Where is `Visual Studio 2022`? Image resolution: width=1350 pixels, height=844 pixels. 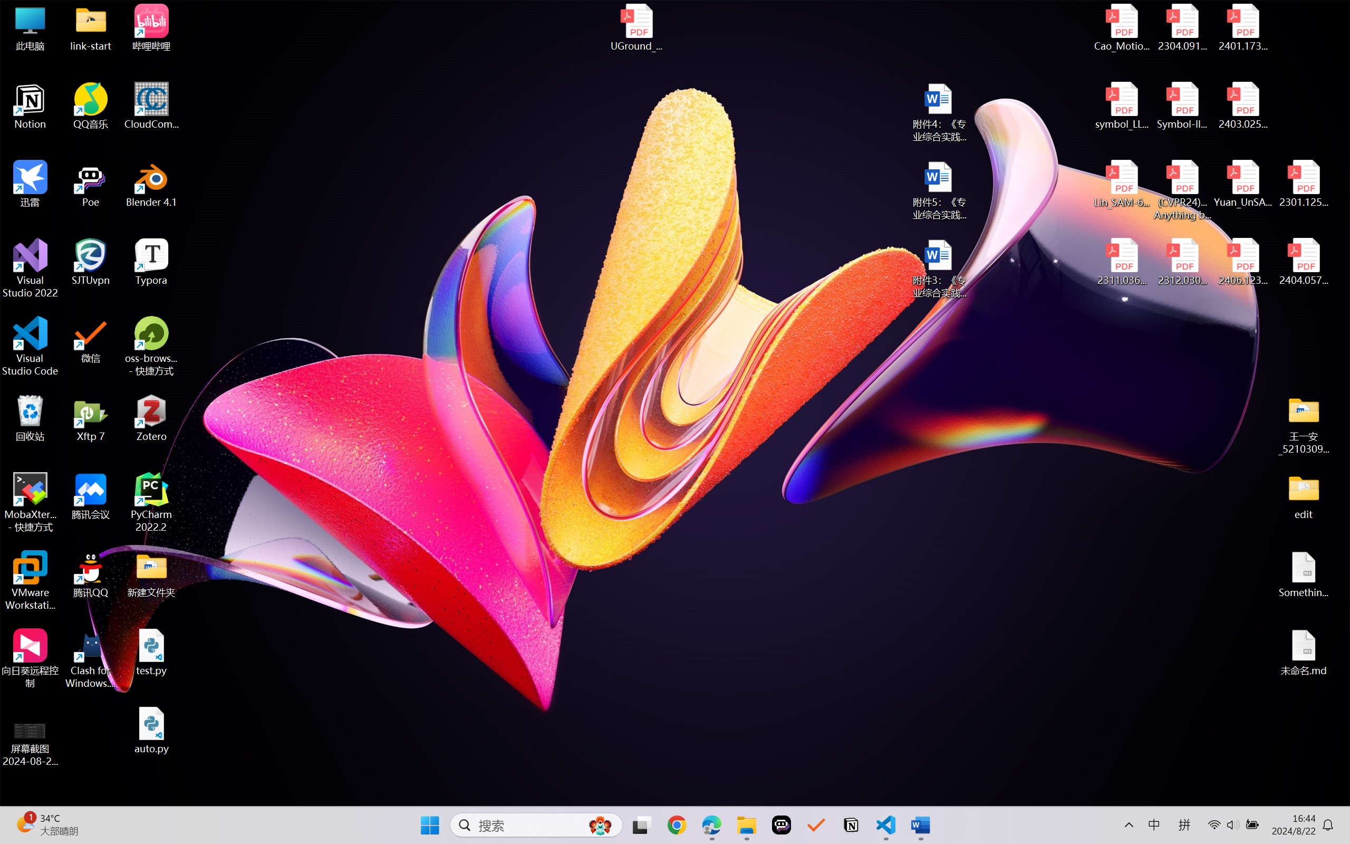 Visual Studio 2022 is located at coordinates (31, 268).